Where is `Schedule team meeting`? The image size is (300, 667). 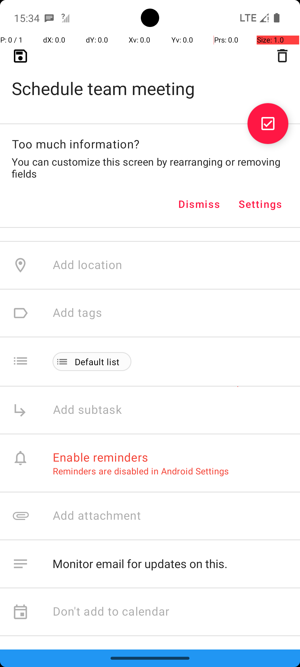
Schedule team meeting is located at coordinates (150, 79).